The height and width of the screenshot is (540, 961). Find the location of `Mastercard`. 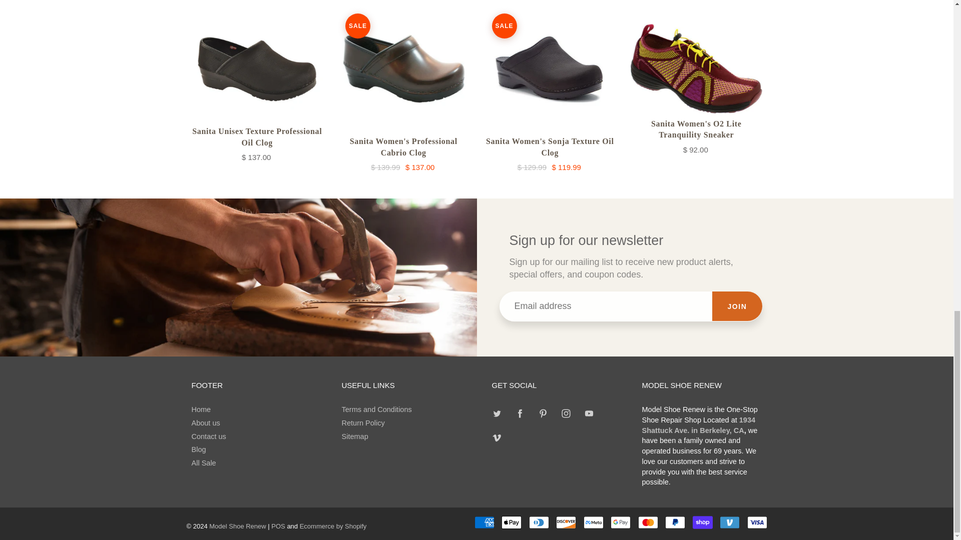

Mastercard is located at coordinates (648, 522).